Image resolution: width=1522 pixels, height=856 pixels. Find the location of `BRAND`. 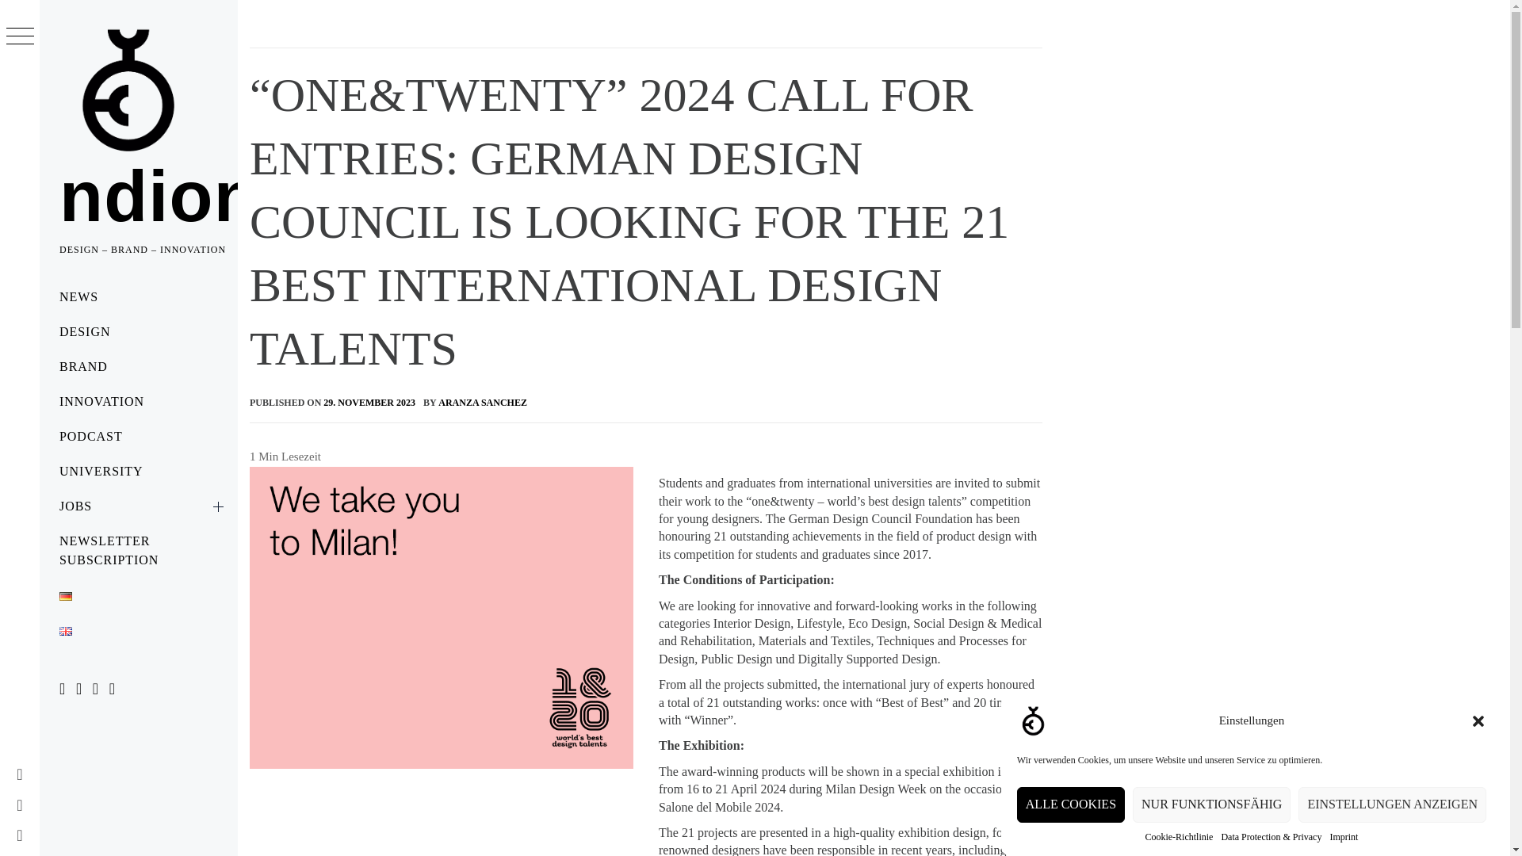

BRAND is located at coordinates (138, 366).